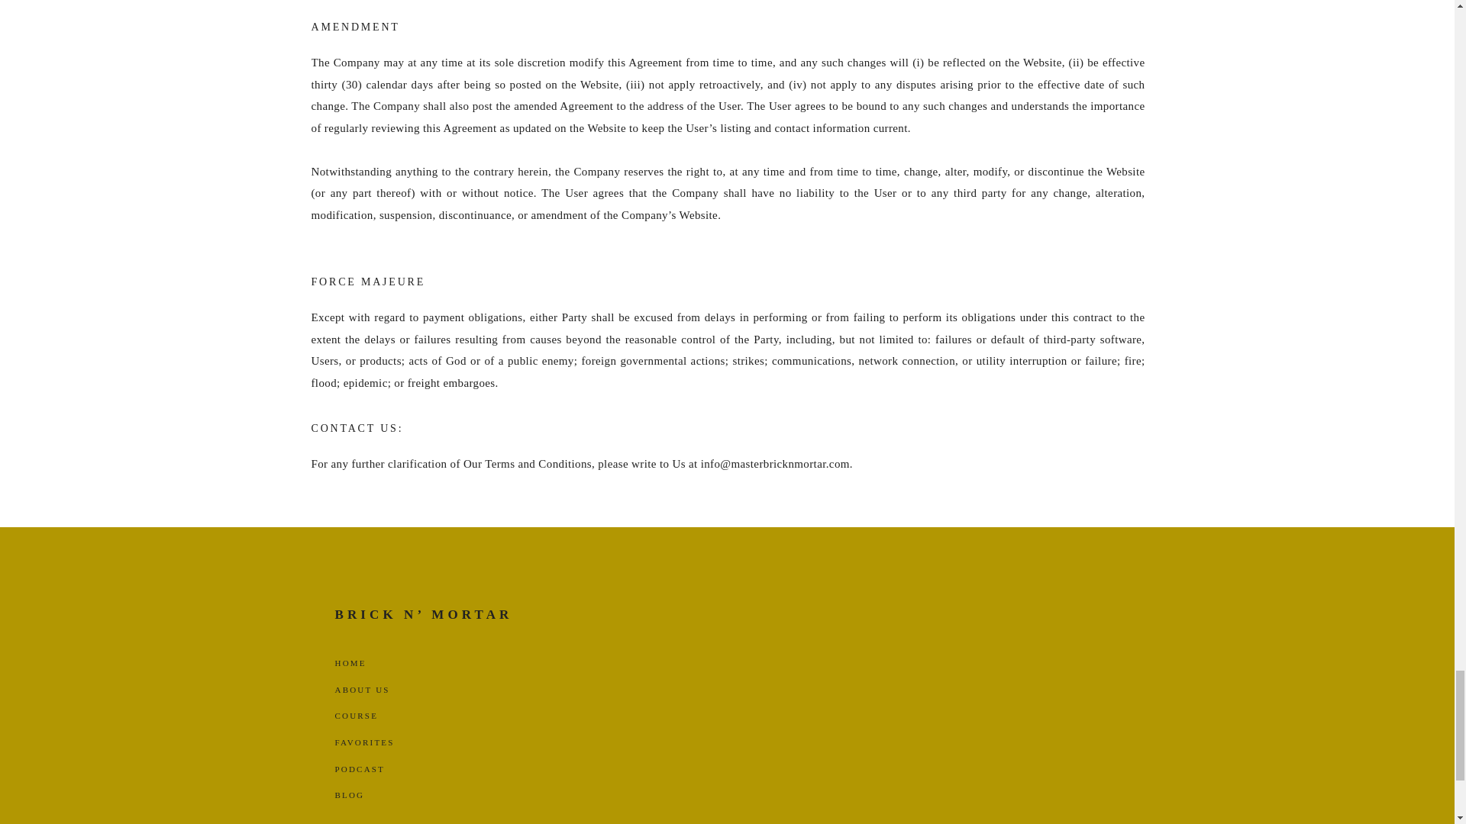 Image resolution: width=1466 pixels, height=824 pixels. I want to click on FORCE MAJEURE, so click(619, 283).